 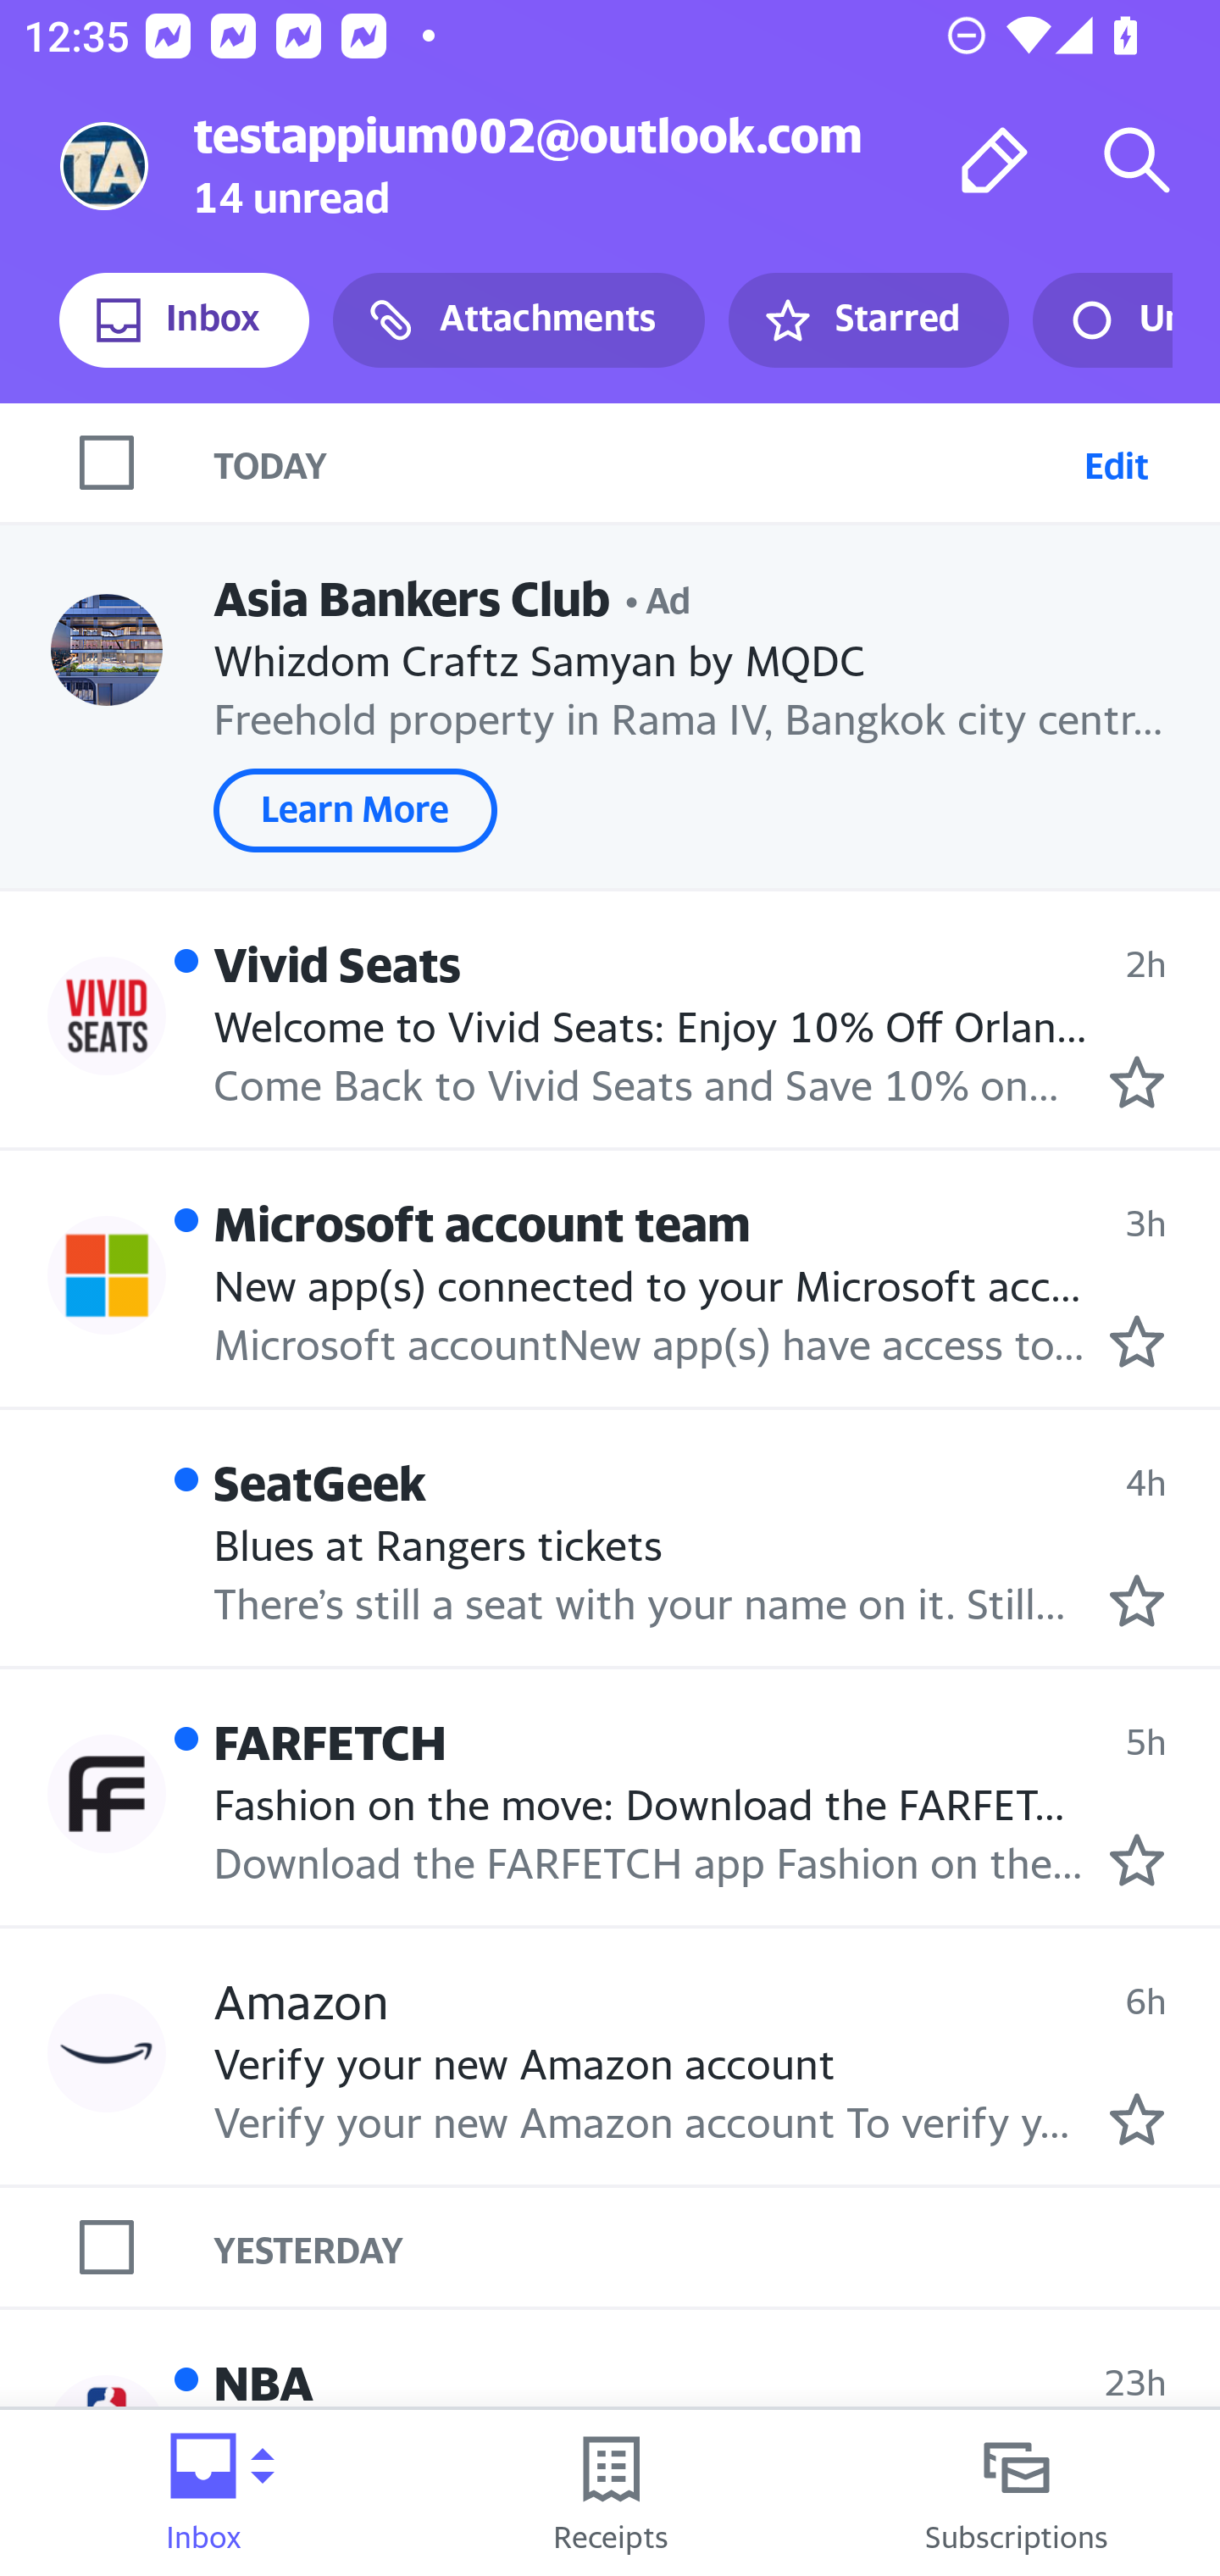 What do you see at coordinates (717, 2247) in the screenshot?
I see `YESTERDAY` at bounding box center [717, 2247].